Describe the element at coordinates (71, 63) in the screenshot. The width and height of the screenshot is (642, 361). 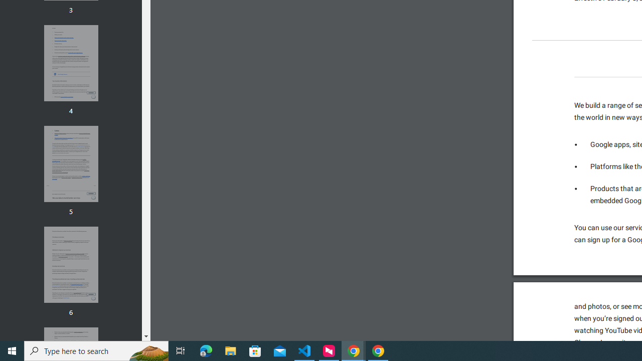
I see `Thumbnail for page 4` at that location.